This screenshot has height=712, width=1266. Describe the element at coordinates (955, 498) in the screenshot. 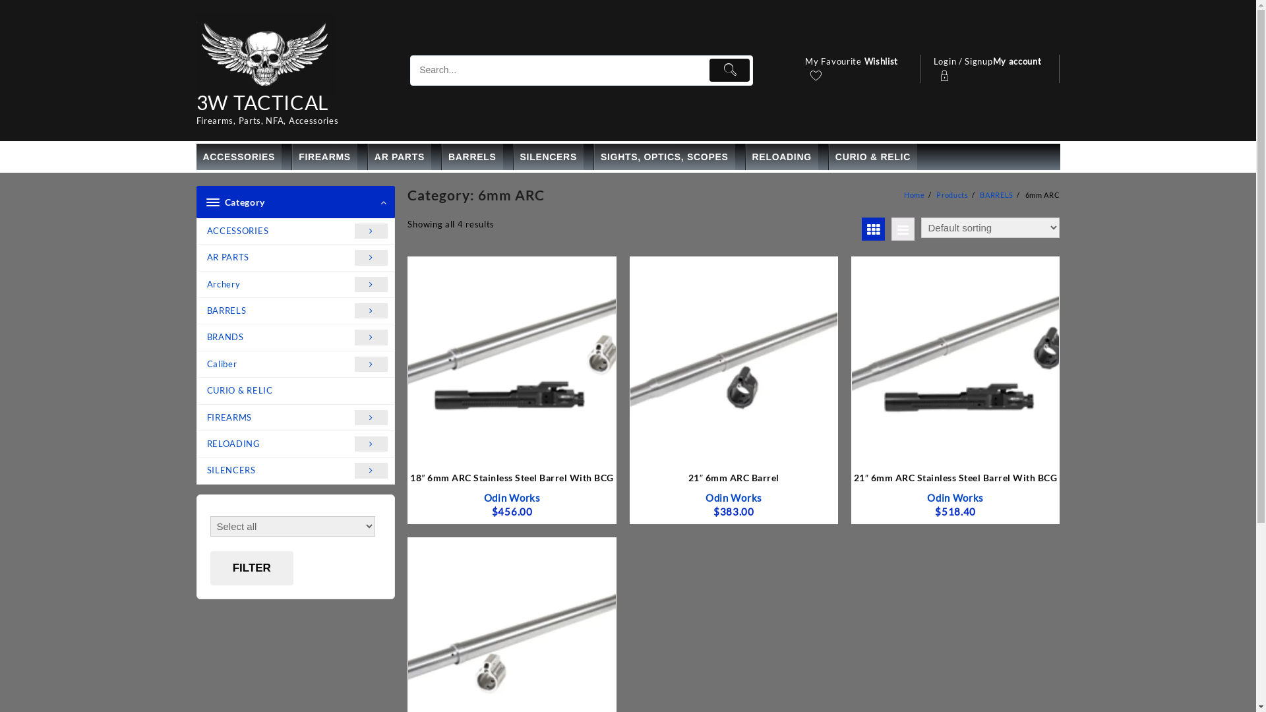

I see `Odin Works` at that location.